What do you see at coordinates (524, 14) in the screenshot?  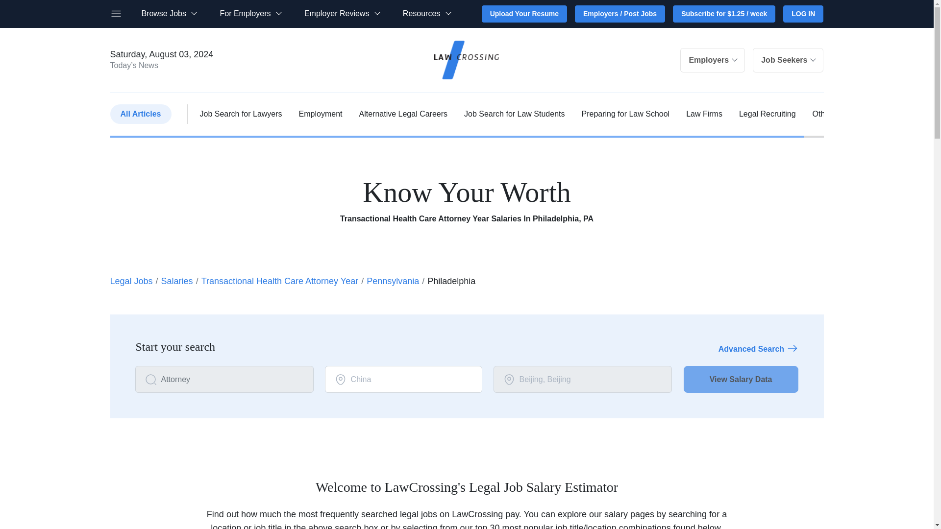 I see `Upload Your Resume` at bounding box center [524, 14].